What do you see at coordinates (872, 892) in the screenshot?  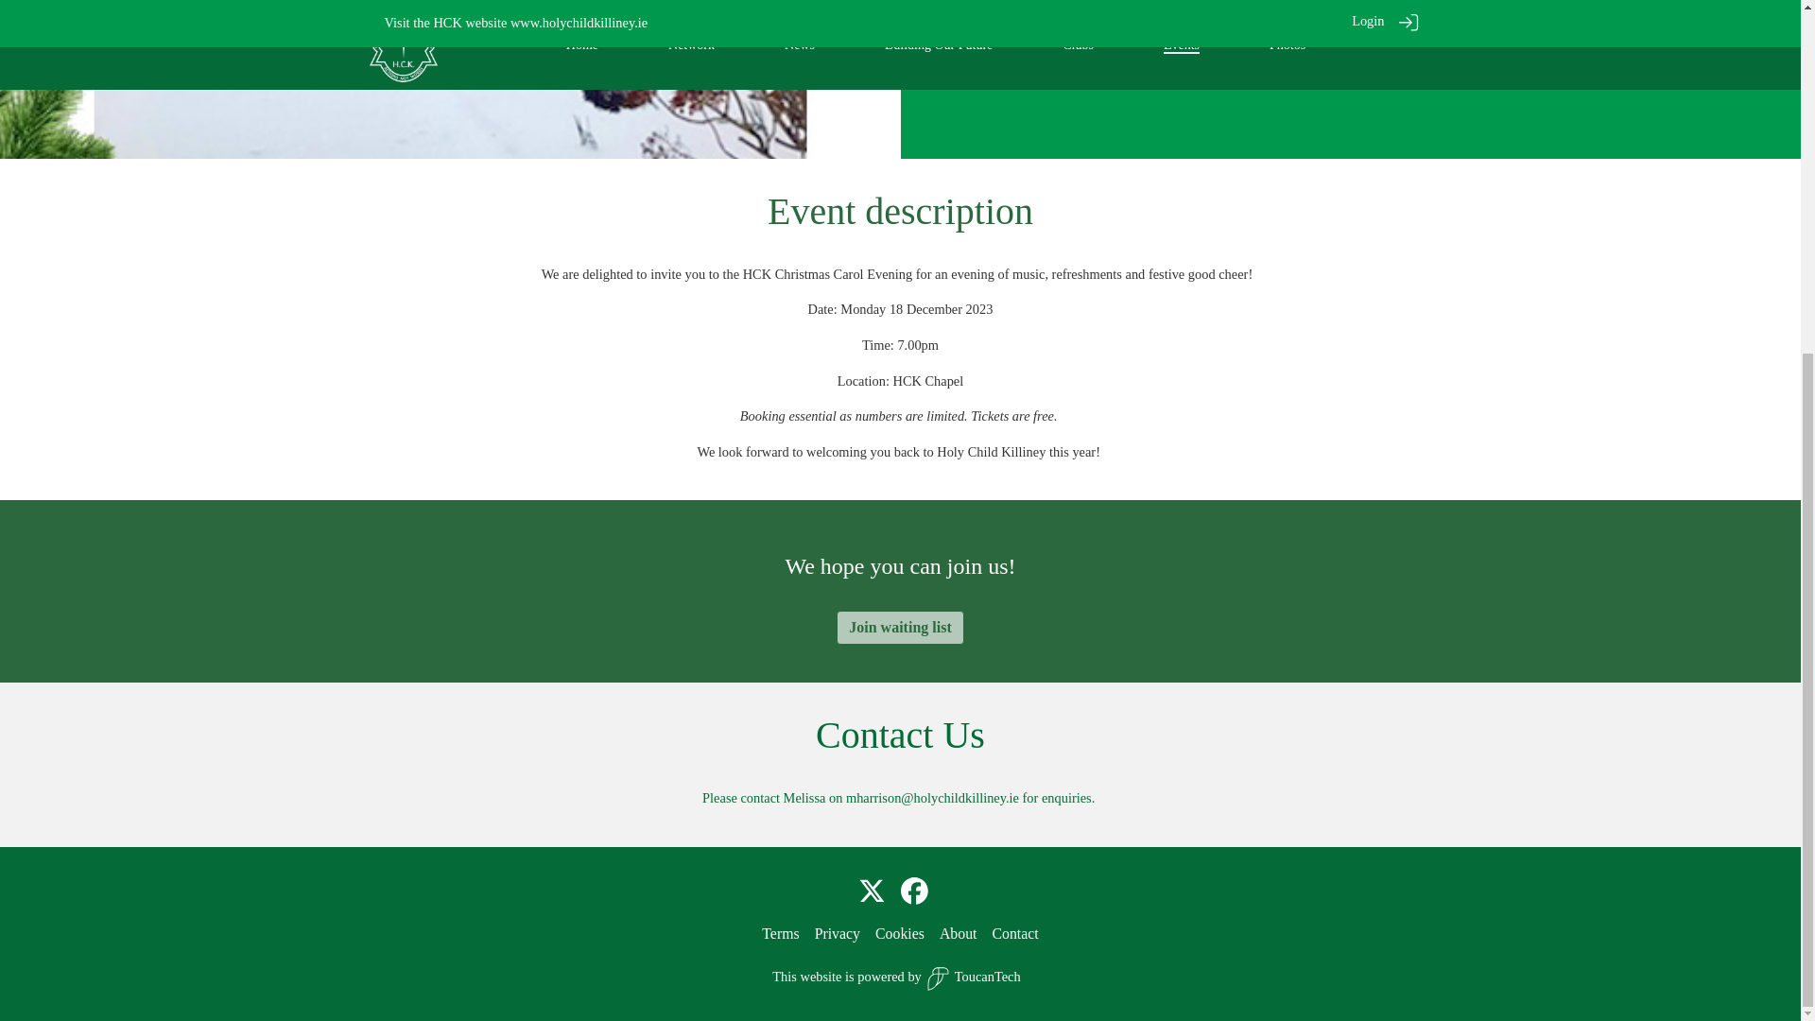 I see `Twitter` at bounding box center [872, 892].